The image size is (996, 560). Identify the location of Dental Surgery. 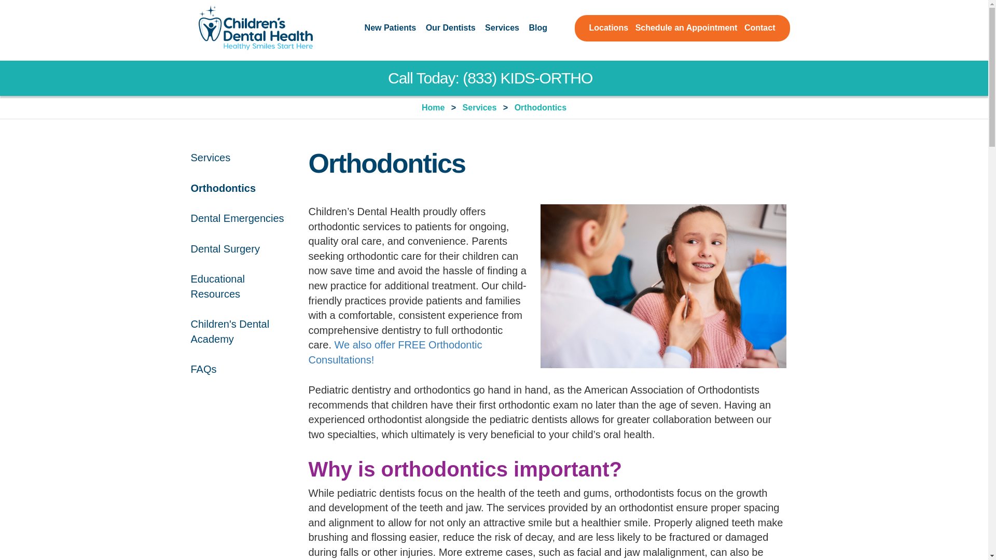
(225, 254).